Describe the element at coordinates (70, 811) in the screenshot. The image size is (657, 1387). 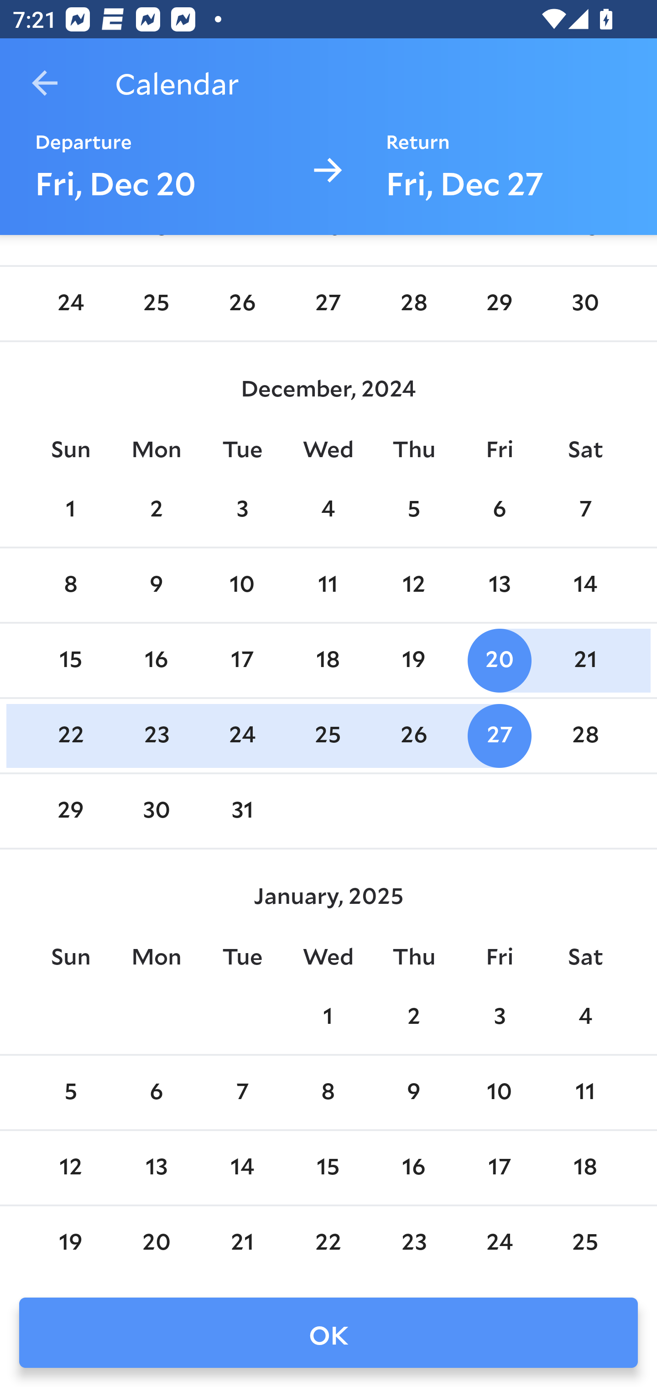
I see `29` at that location.